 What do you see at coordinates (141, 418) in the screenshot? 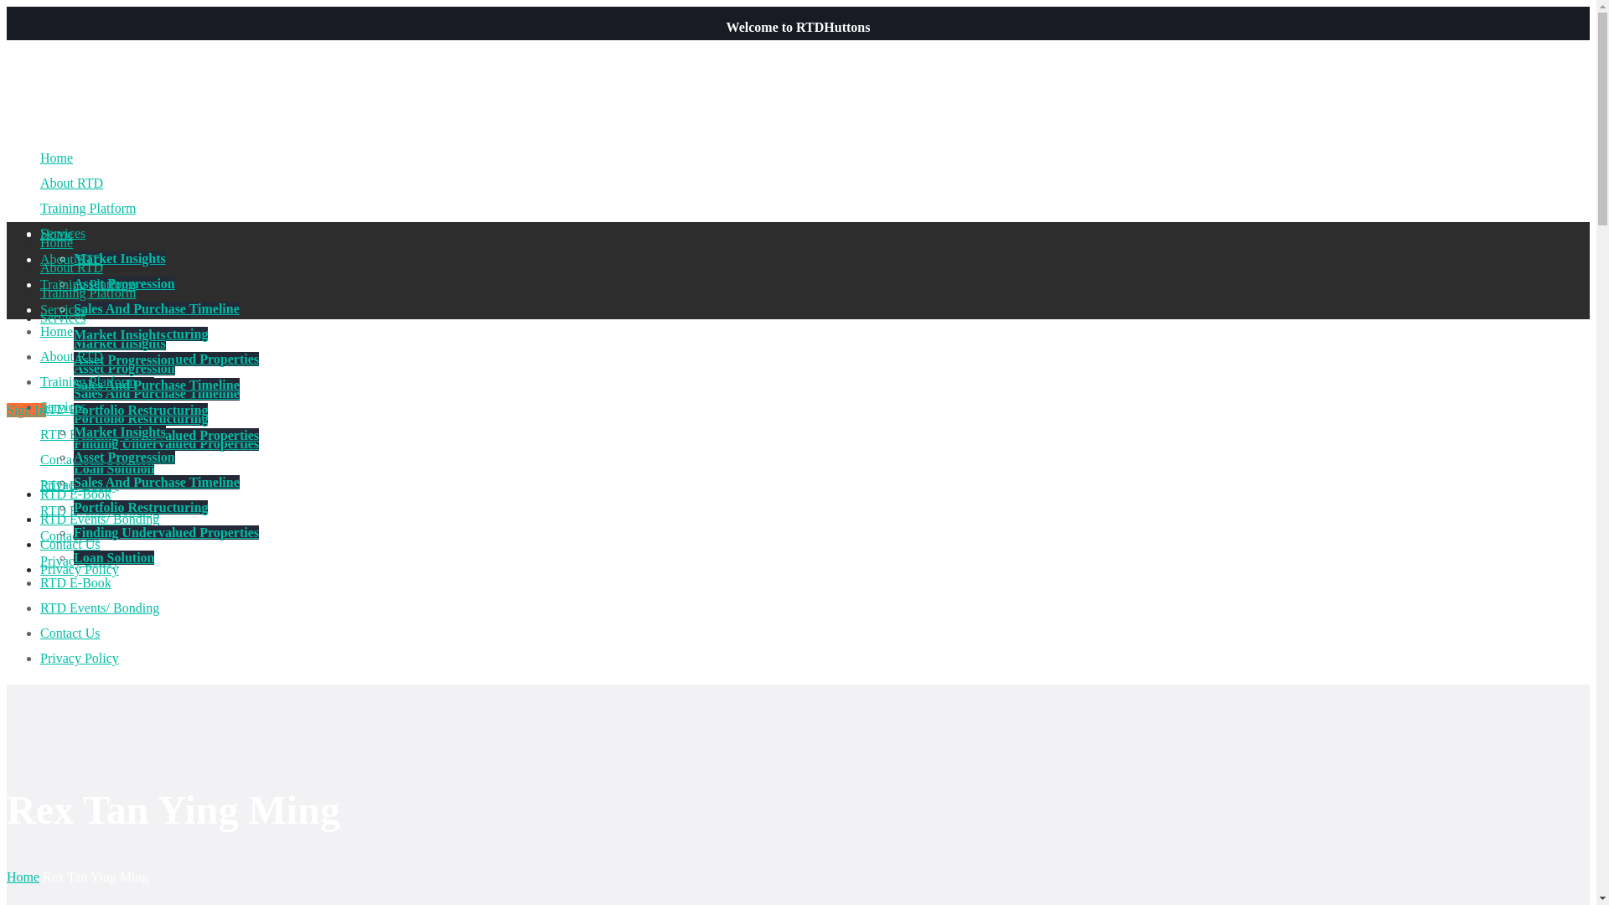
I see `Portfolio Restructuring` at bounding box center [141, 418].